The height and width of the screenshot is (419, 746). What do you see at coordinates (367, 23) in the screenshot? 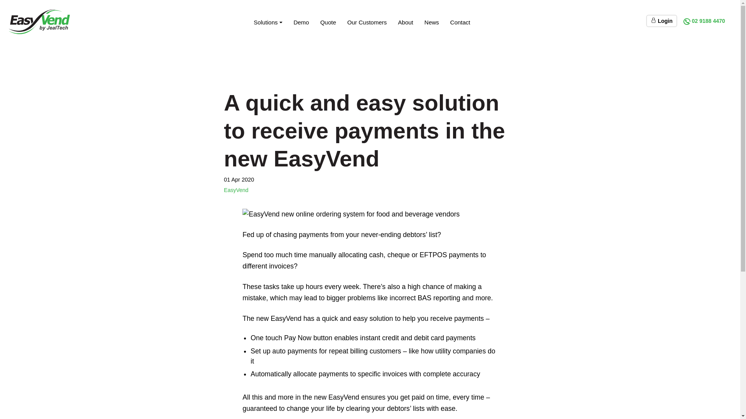
I see `Our Customers` at bounding box center [367, 23].